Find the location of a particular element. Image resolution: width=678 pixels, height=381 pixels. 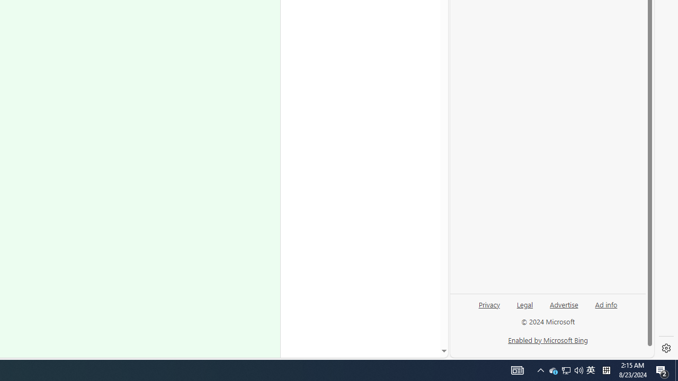

Privacy is located at coordinates (489, 304).